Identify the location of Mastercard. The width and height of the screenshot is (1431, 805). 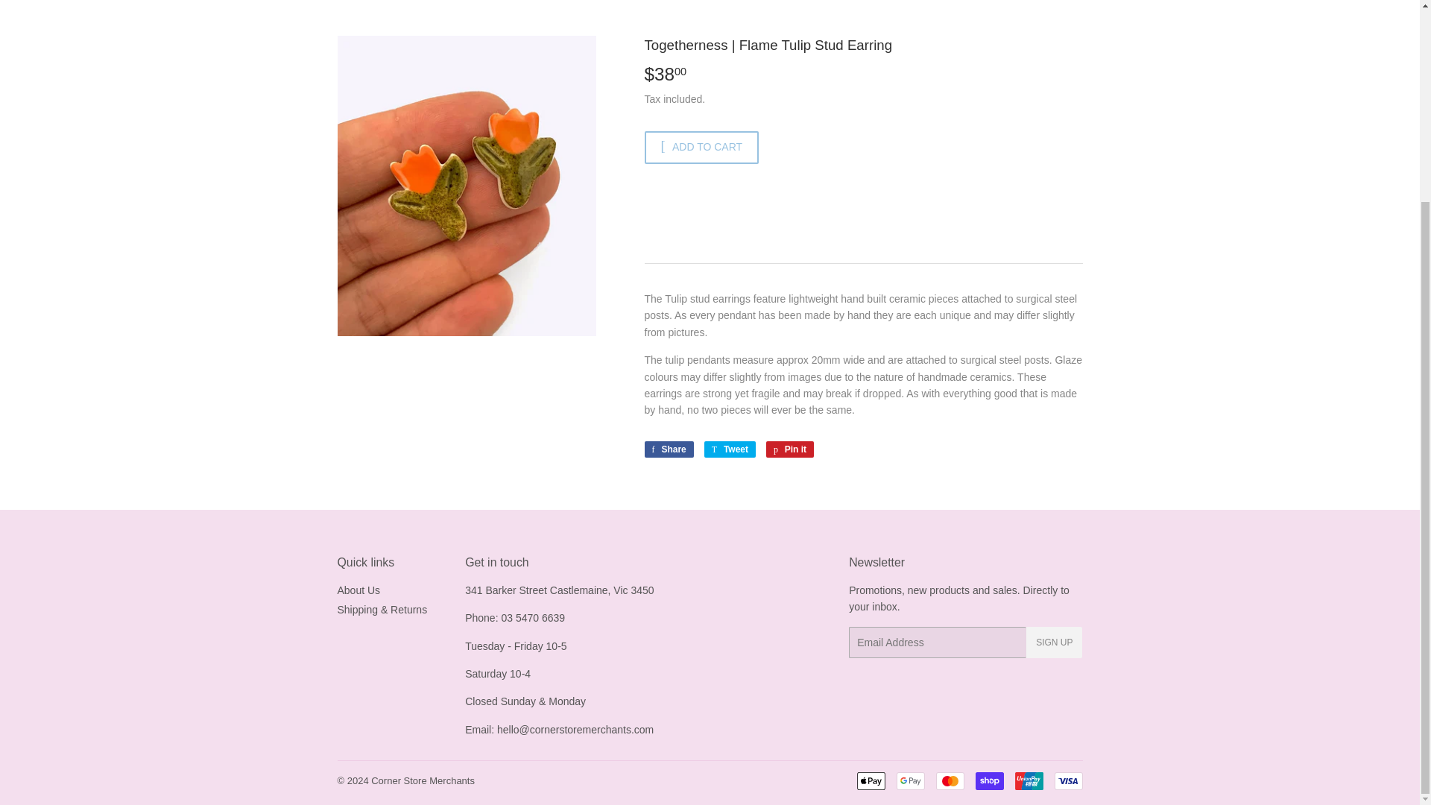
(668, 449).